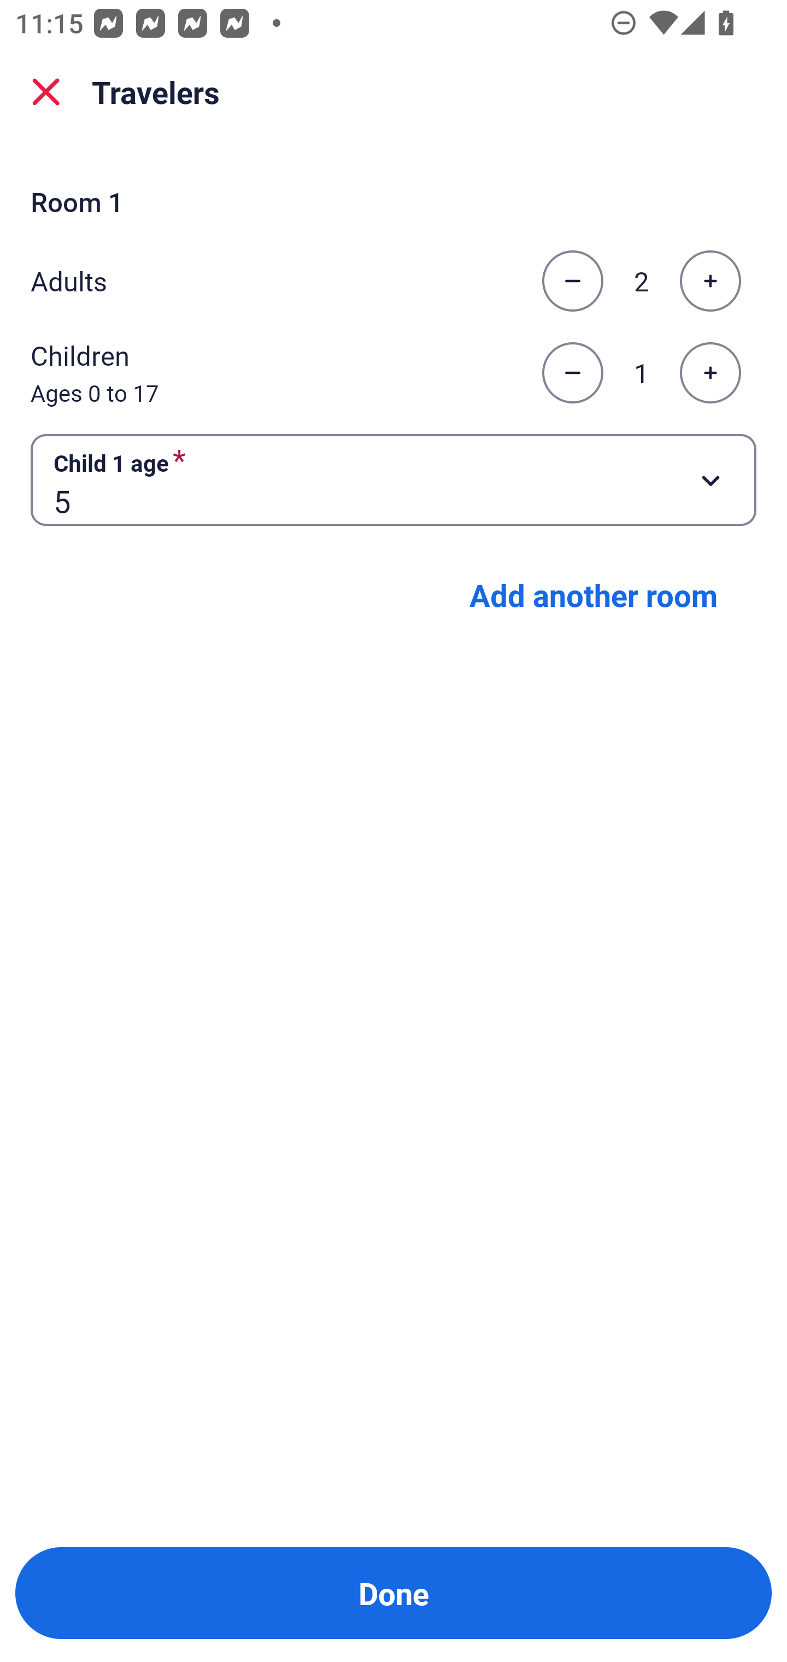 The width and height of the screenshot is (787, 1662). What do you see at coordinates (594, 595) in the screenshot?
I see `Add another room` at bounding box center [594, 595].